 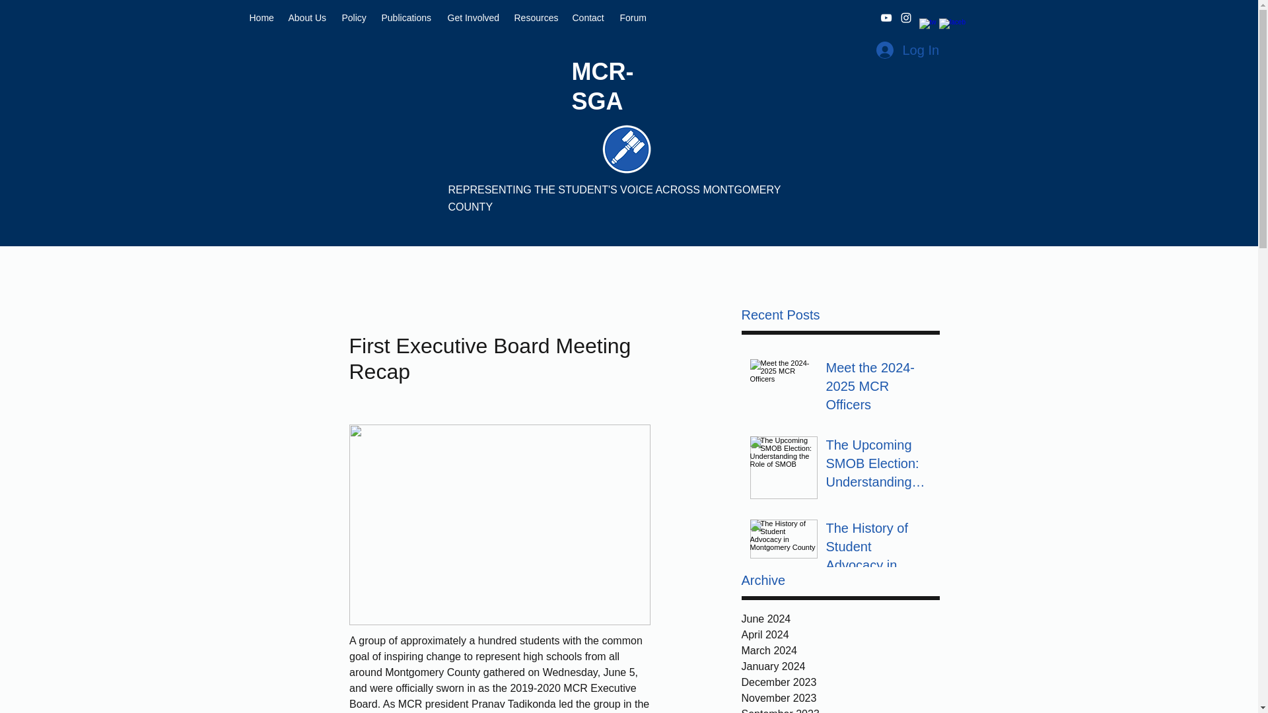 I want to click on Forum, so click(x=633, y=18).